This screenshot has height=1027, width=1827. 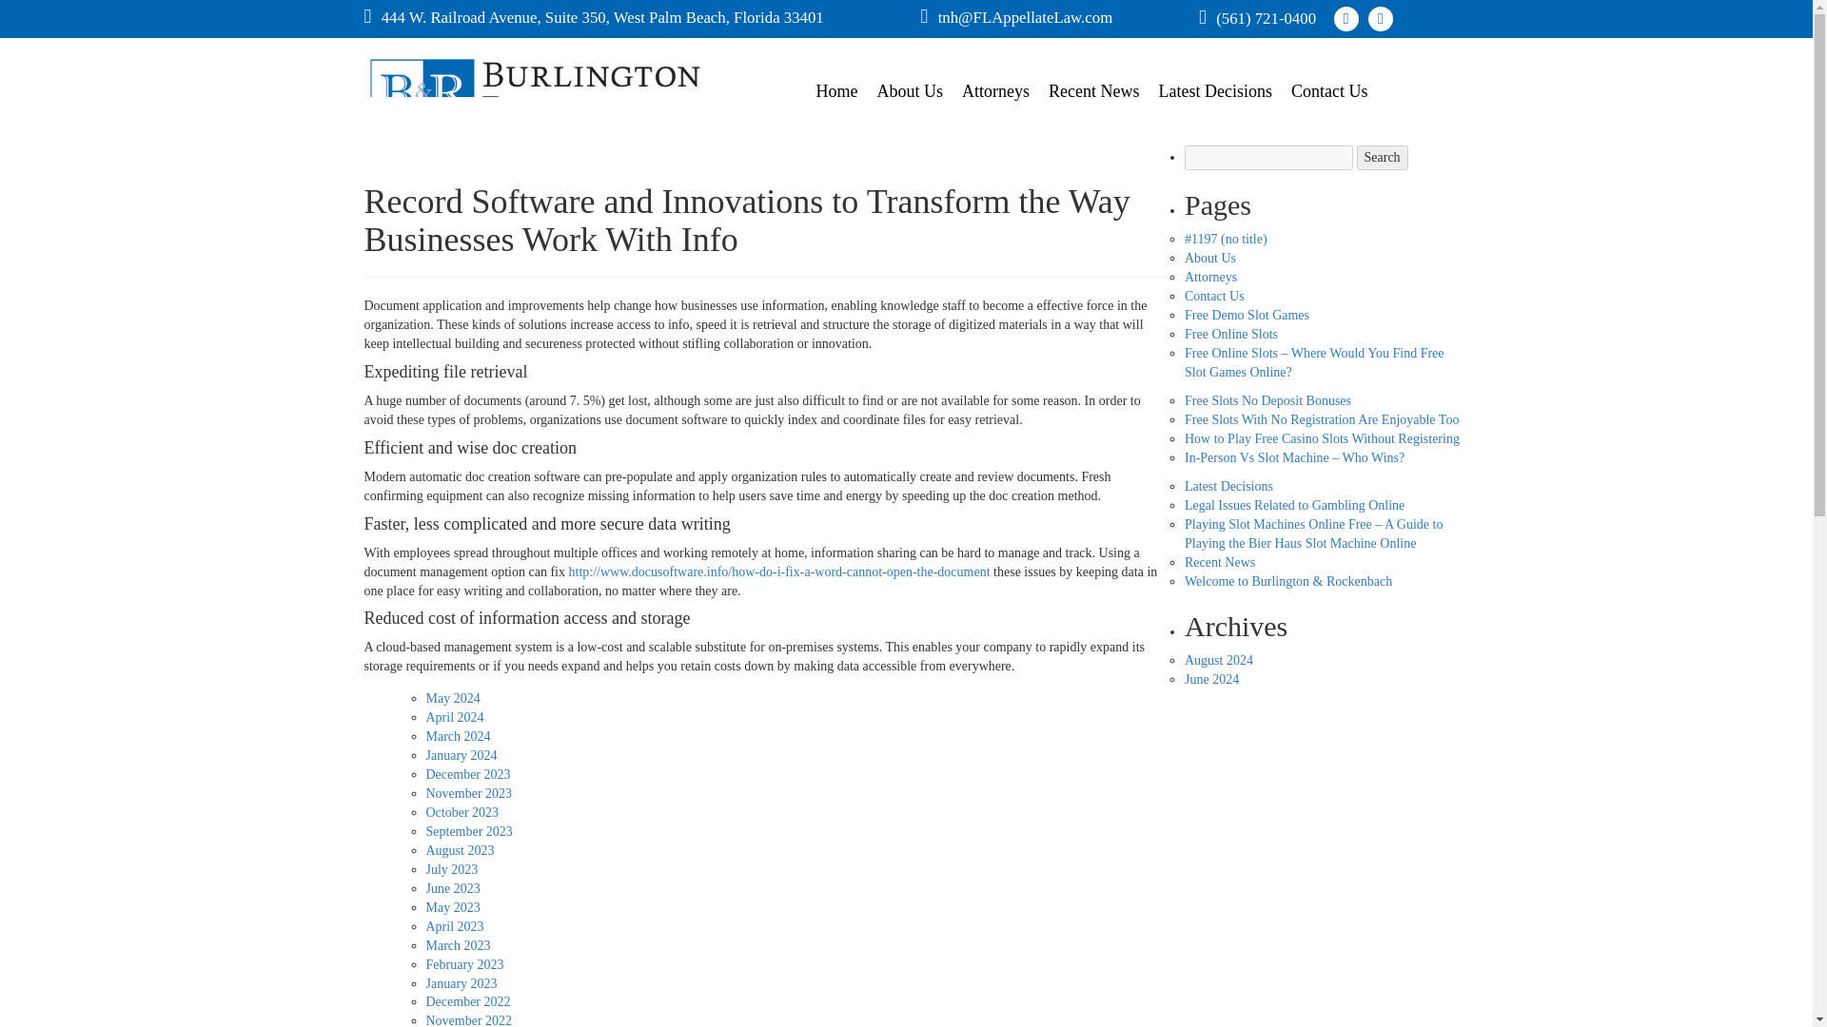 What do you see at coordinates (1321, 420) in the screenshot?
I see `Free Slots With No Registration Are Enjoyable Too` at bounding box center [1321, 420].